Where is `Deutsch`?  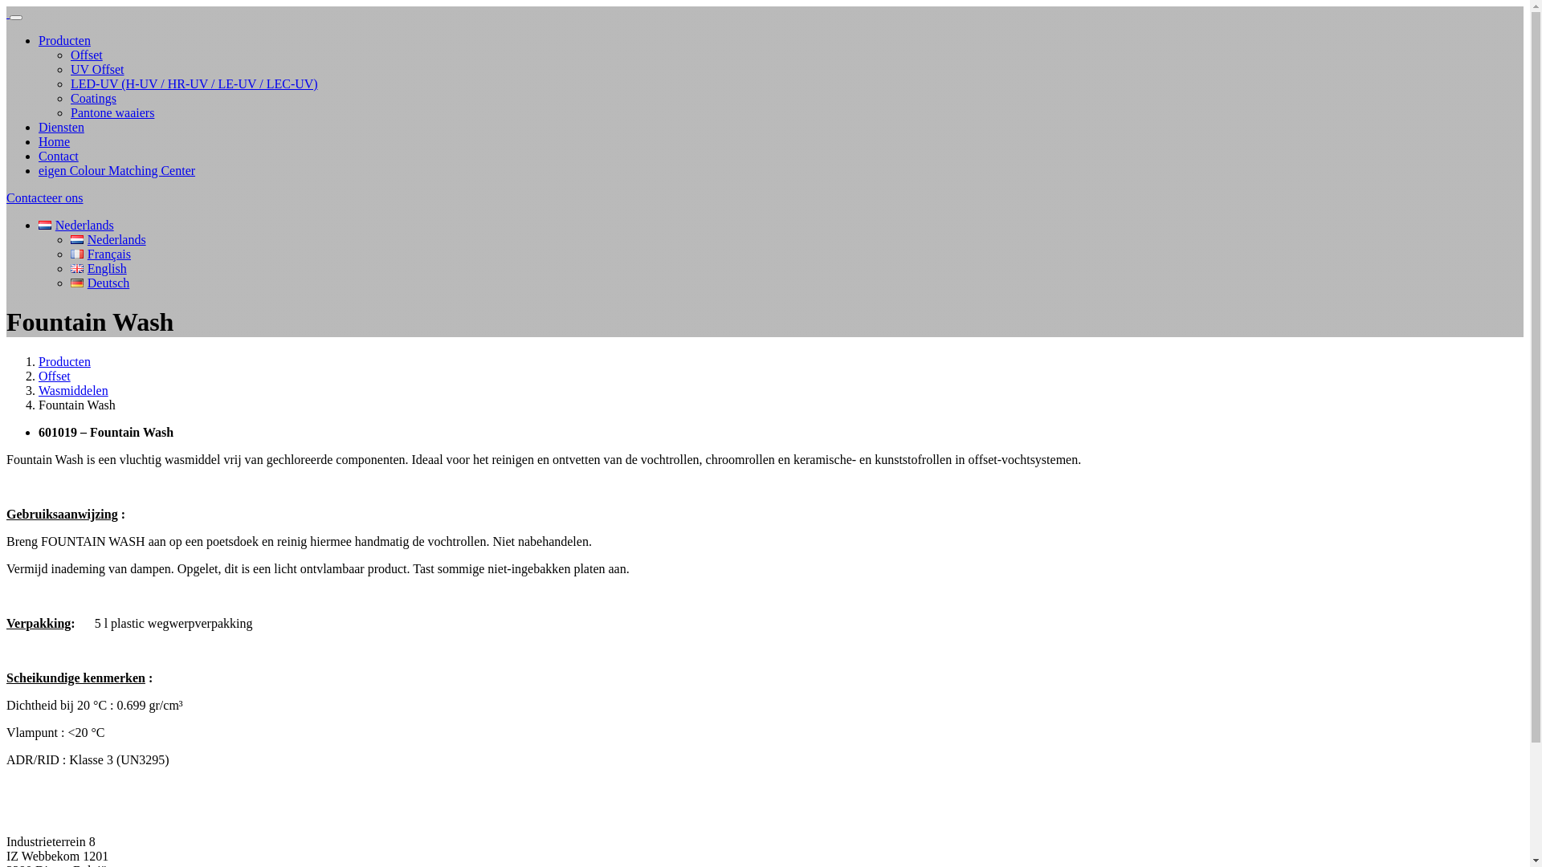 Deutsch is located at coordinates (77, 283).